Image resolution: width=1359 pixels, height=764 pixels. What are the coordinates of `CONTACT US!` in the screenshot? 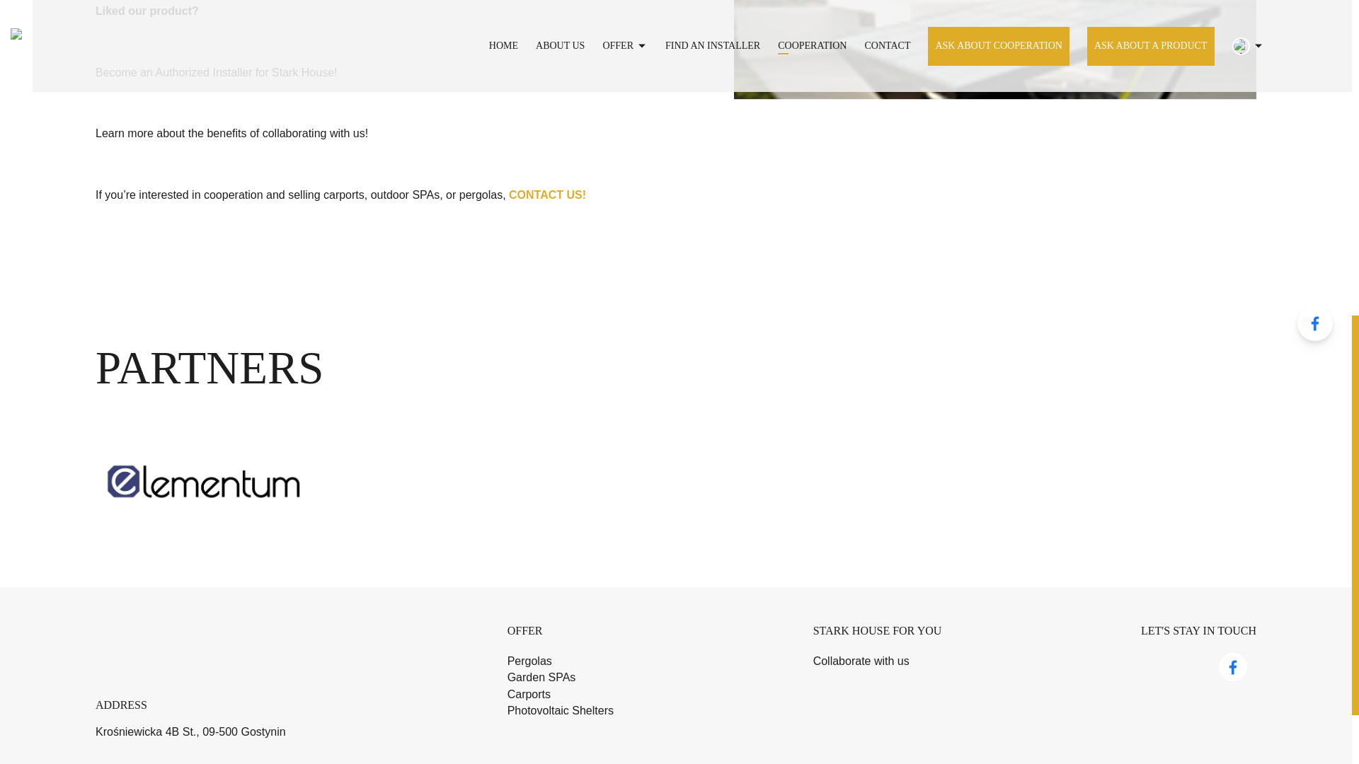 It's located at (546, 195).